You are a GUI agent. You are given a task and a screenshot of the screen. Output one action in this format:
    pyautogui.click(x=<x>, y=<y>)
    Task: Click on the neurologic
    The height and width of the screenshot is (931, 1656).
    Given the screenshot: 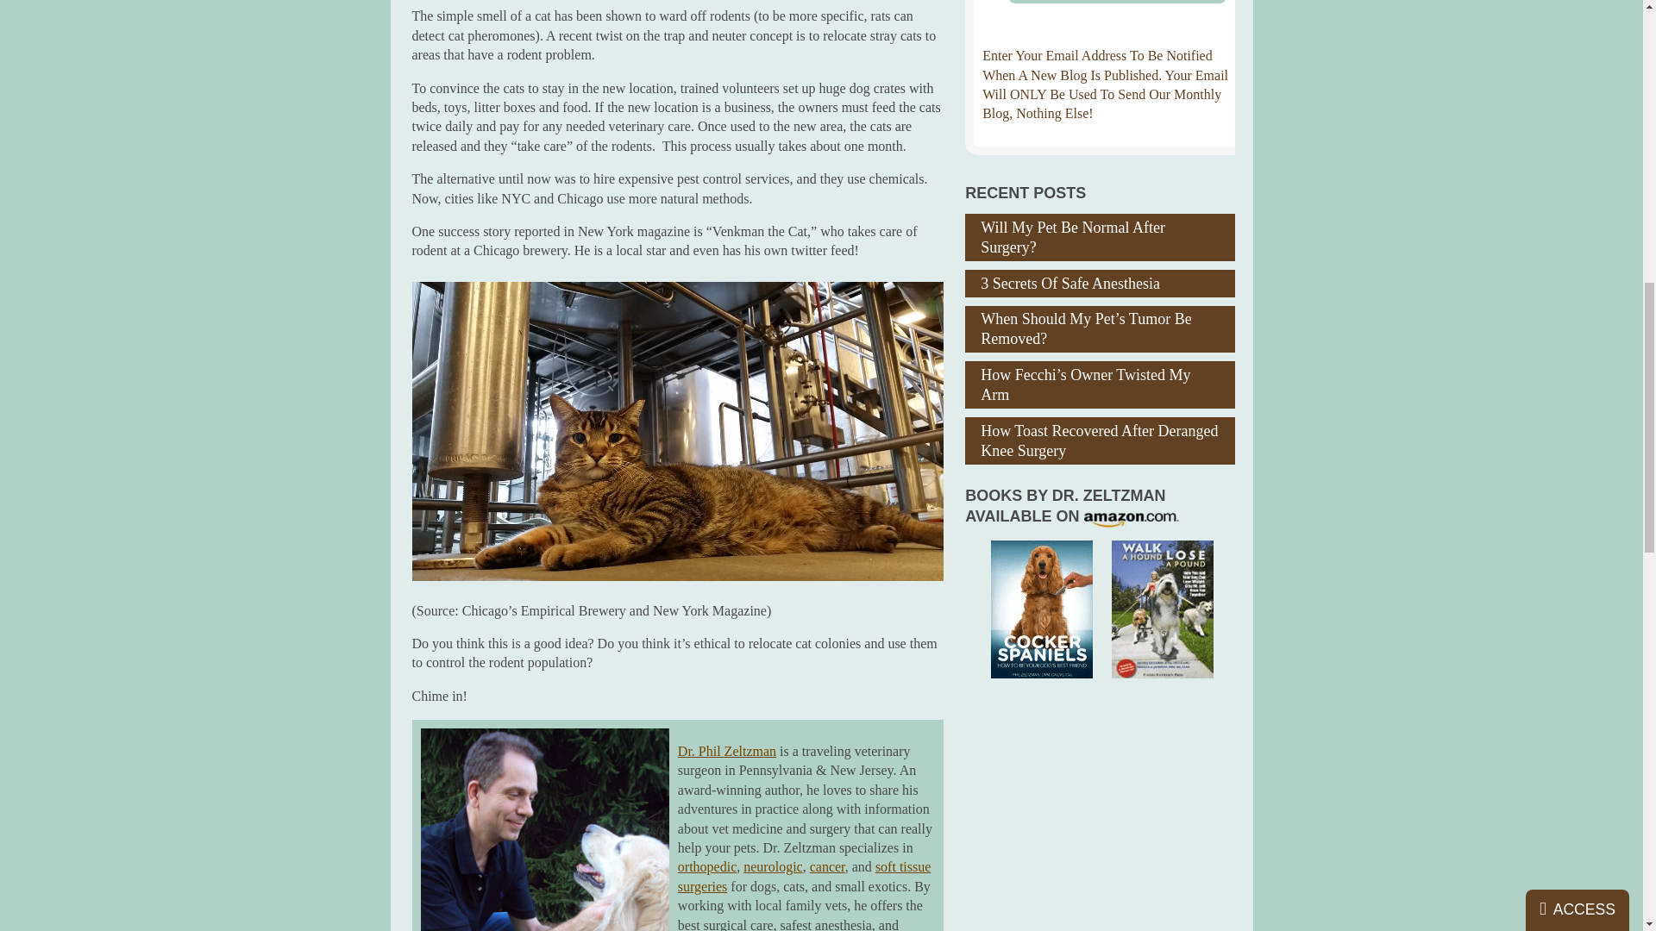 What is the action you would take?
    pyautogui.click(x=773, y=866)
    